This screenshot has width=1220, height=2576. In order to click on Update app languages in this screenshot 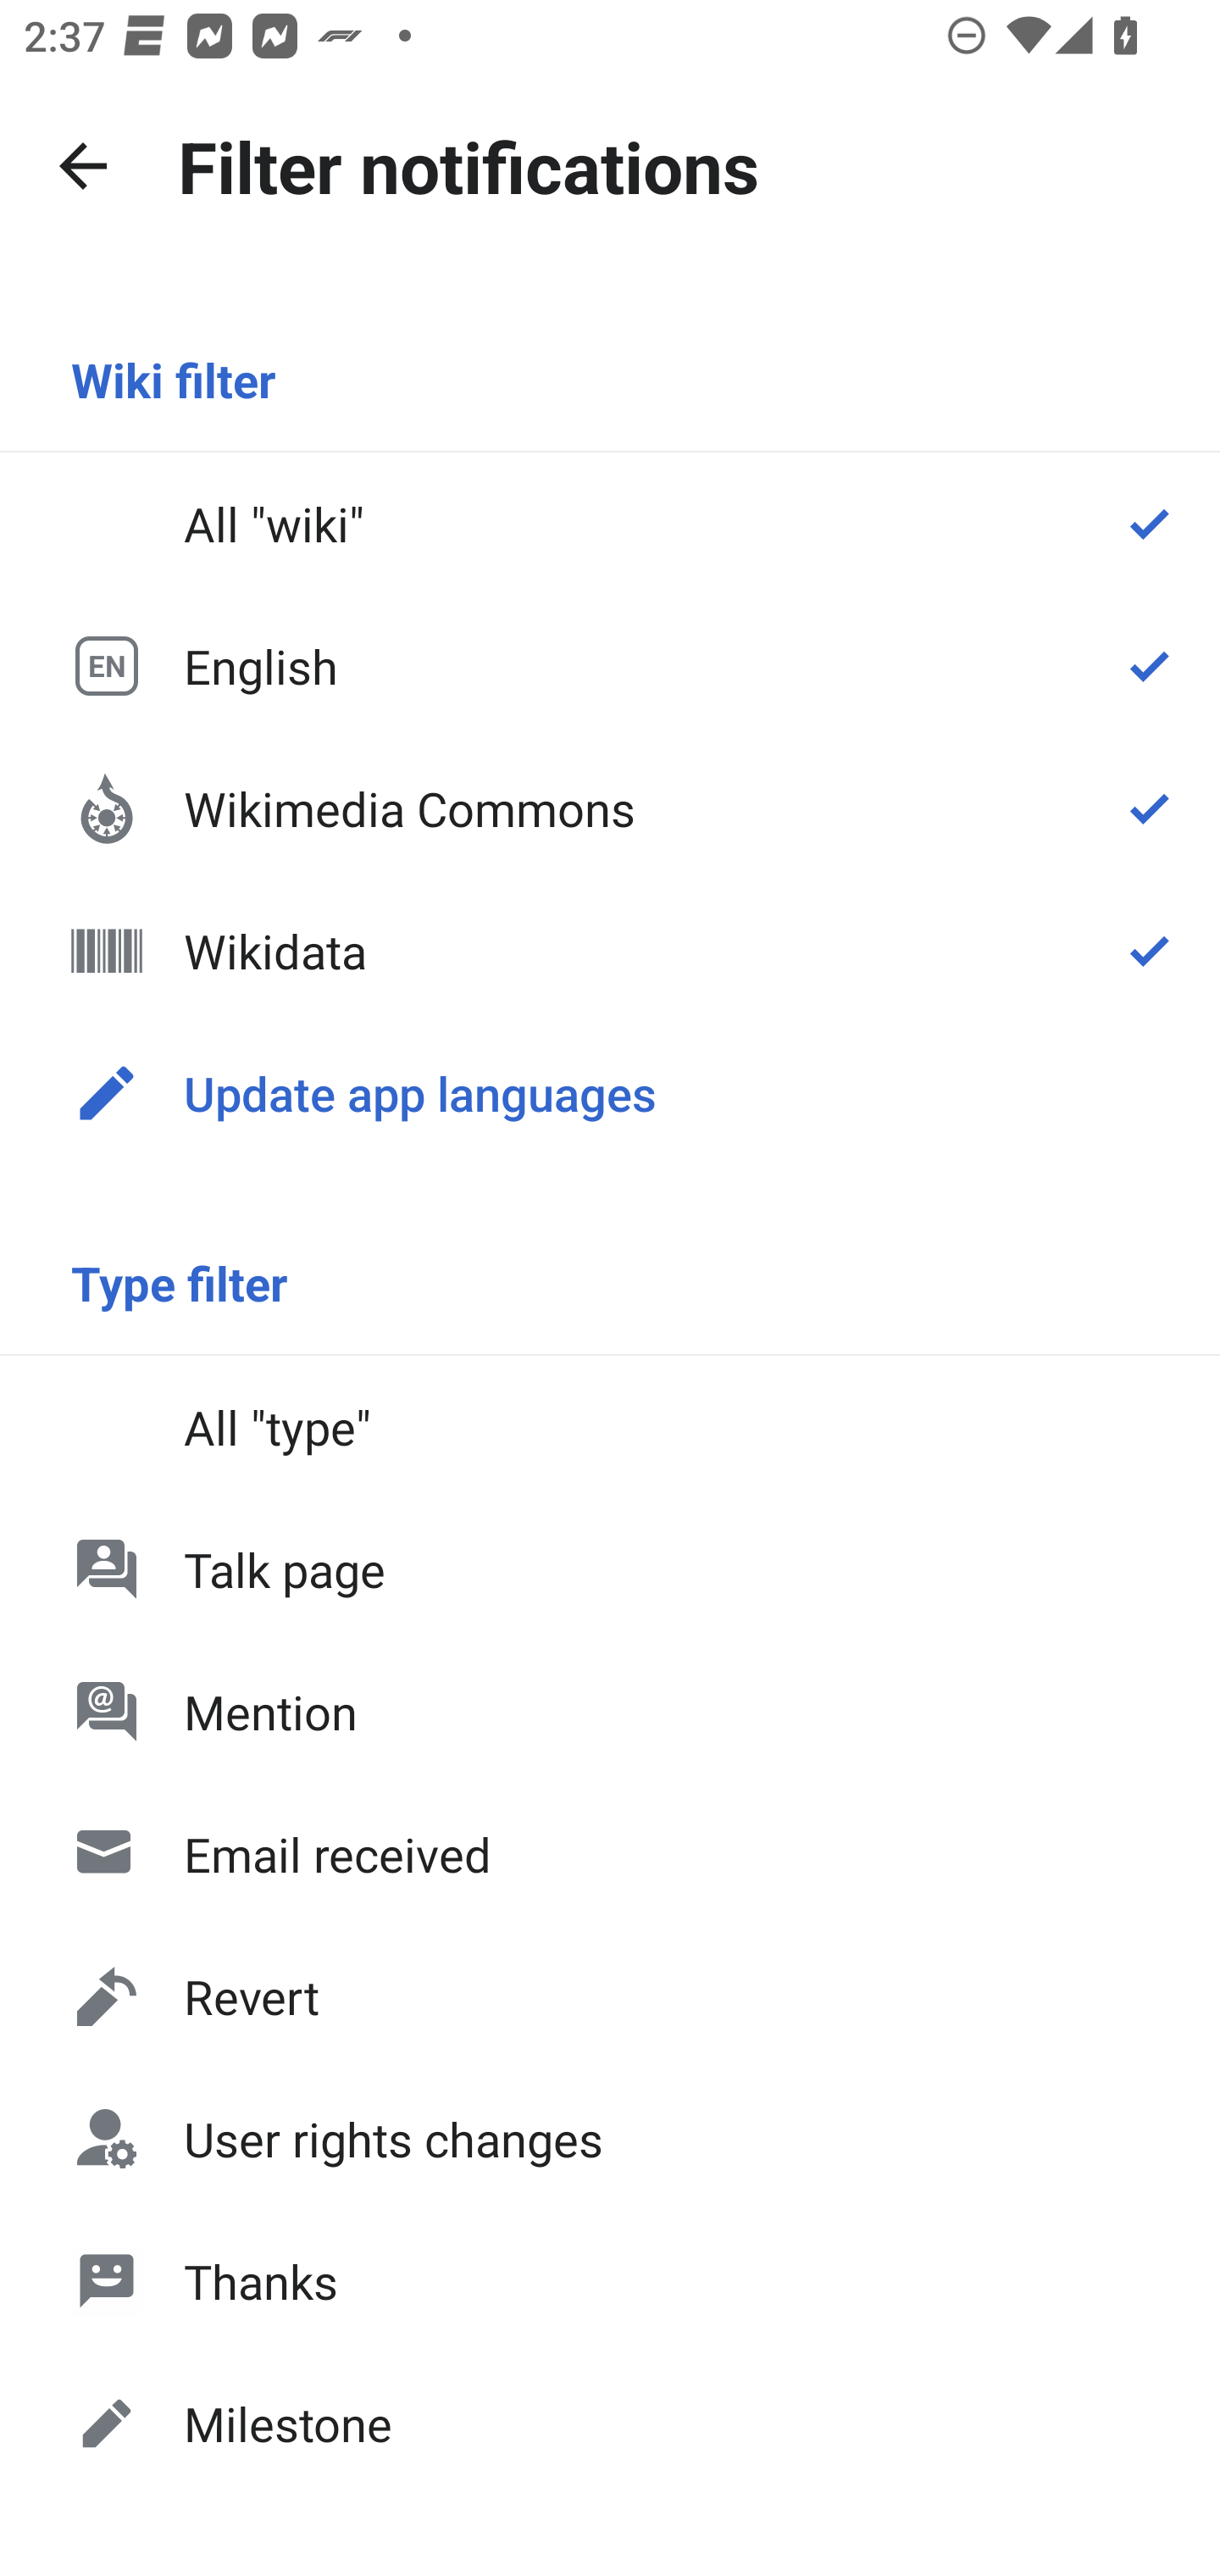, I will do `click(610, 1093)`.